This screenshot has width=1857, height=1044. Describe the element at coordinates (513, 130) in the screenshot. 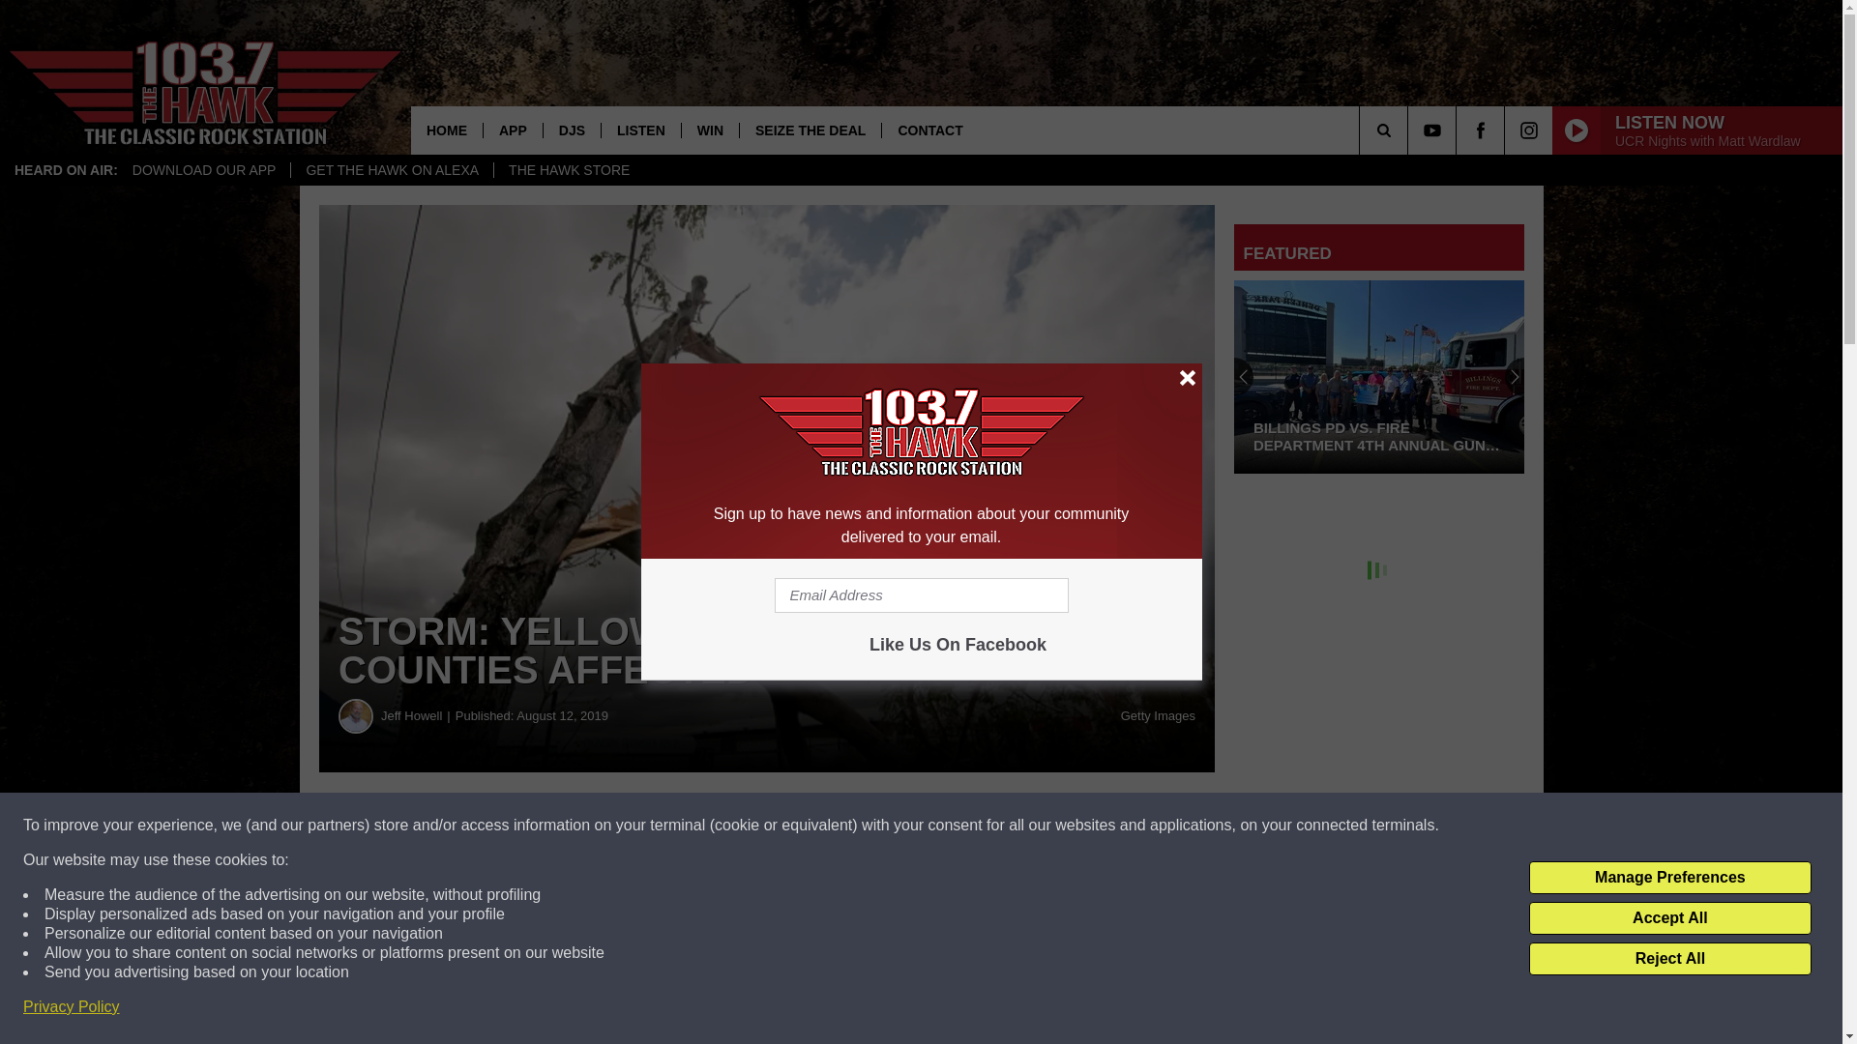

I see `APP` at that location.